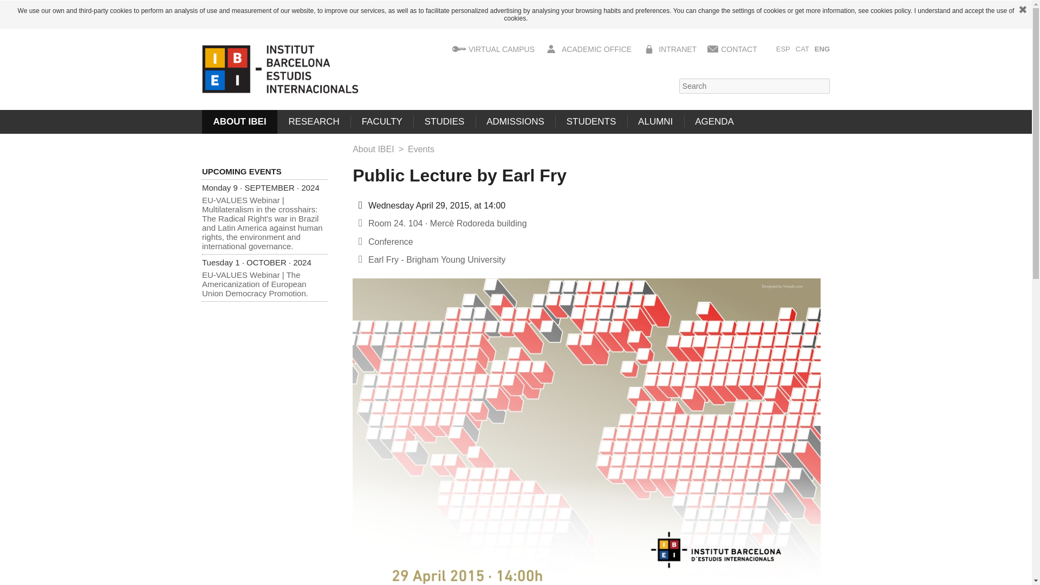  I want to click on CONTACT, so click(739, 49).